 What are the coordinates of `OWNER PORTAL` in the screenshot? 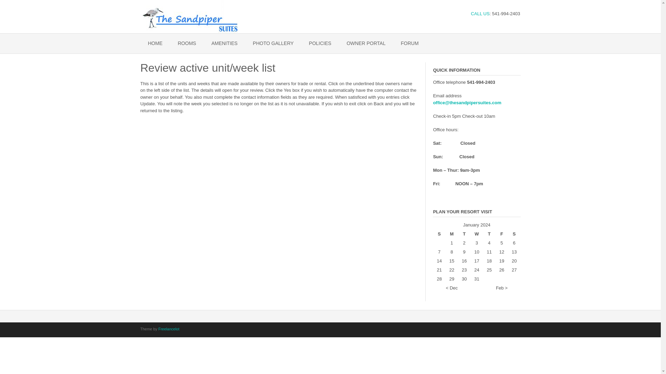 It's located at (366, 44).